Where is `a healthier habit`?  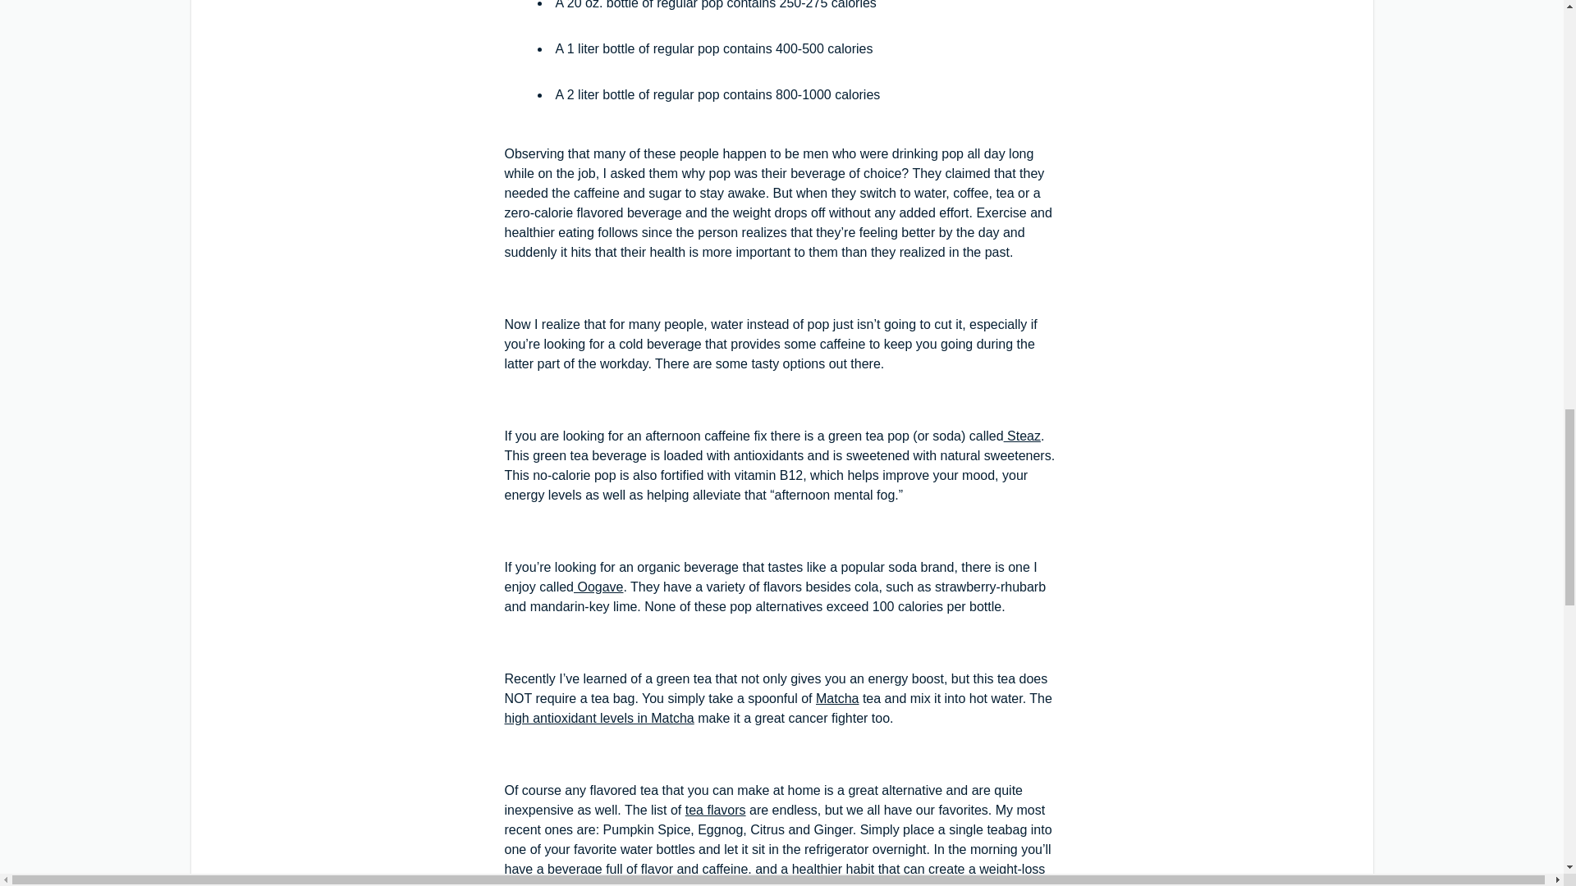 a healthier habit is located at coordinates (826, 869).